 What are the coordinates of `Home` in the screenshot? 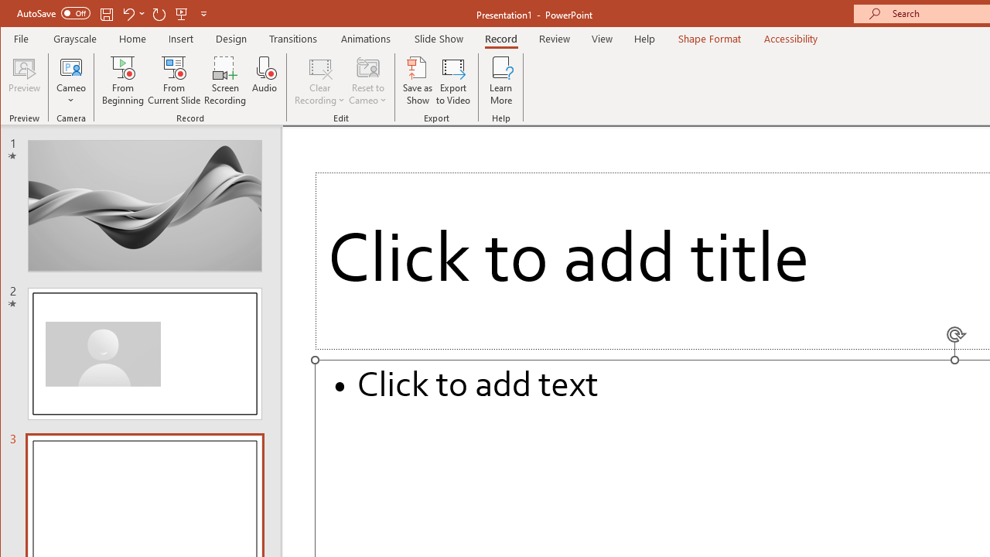 It's located at (132, 39).